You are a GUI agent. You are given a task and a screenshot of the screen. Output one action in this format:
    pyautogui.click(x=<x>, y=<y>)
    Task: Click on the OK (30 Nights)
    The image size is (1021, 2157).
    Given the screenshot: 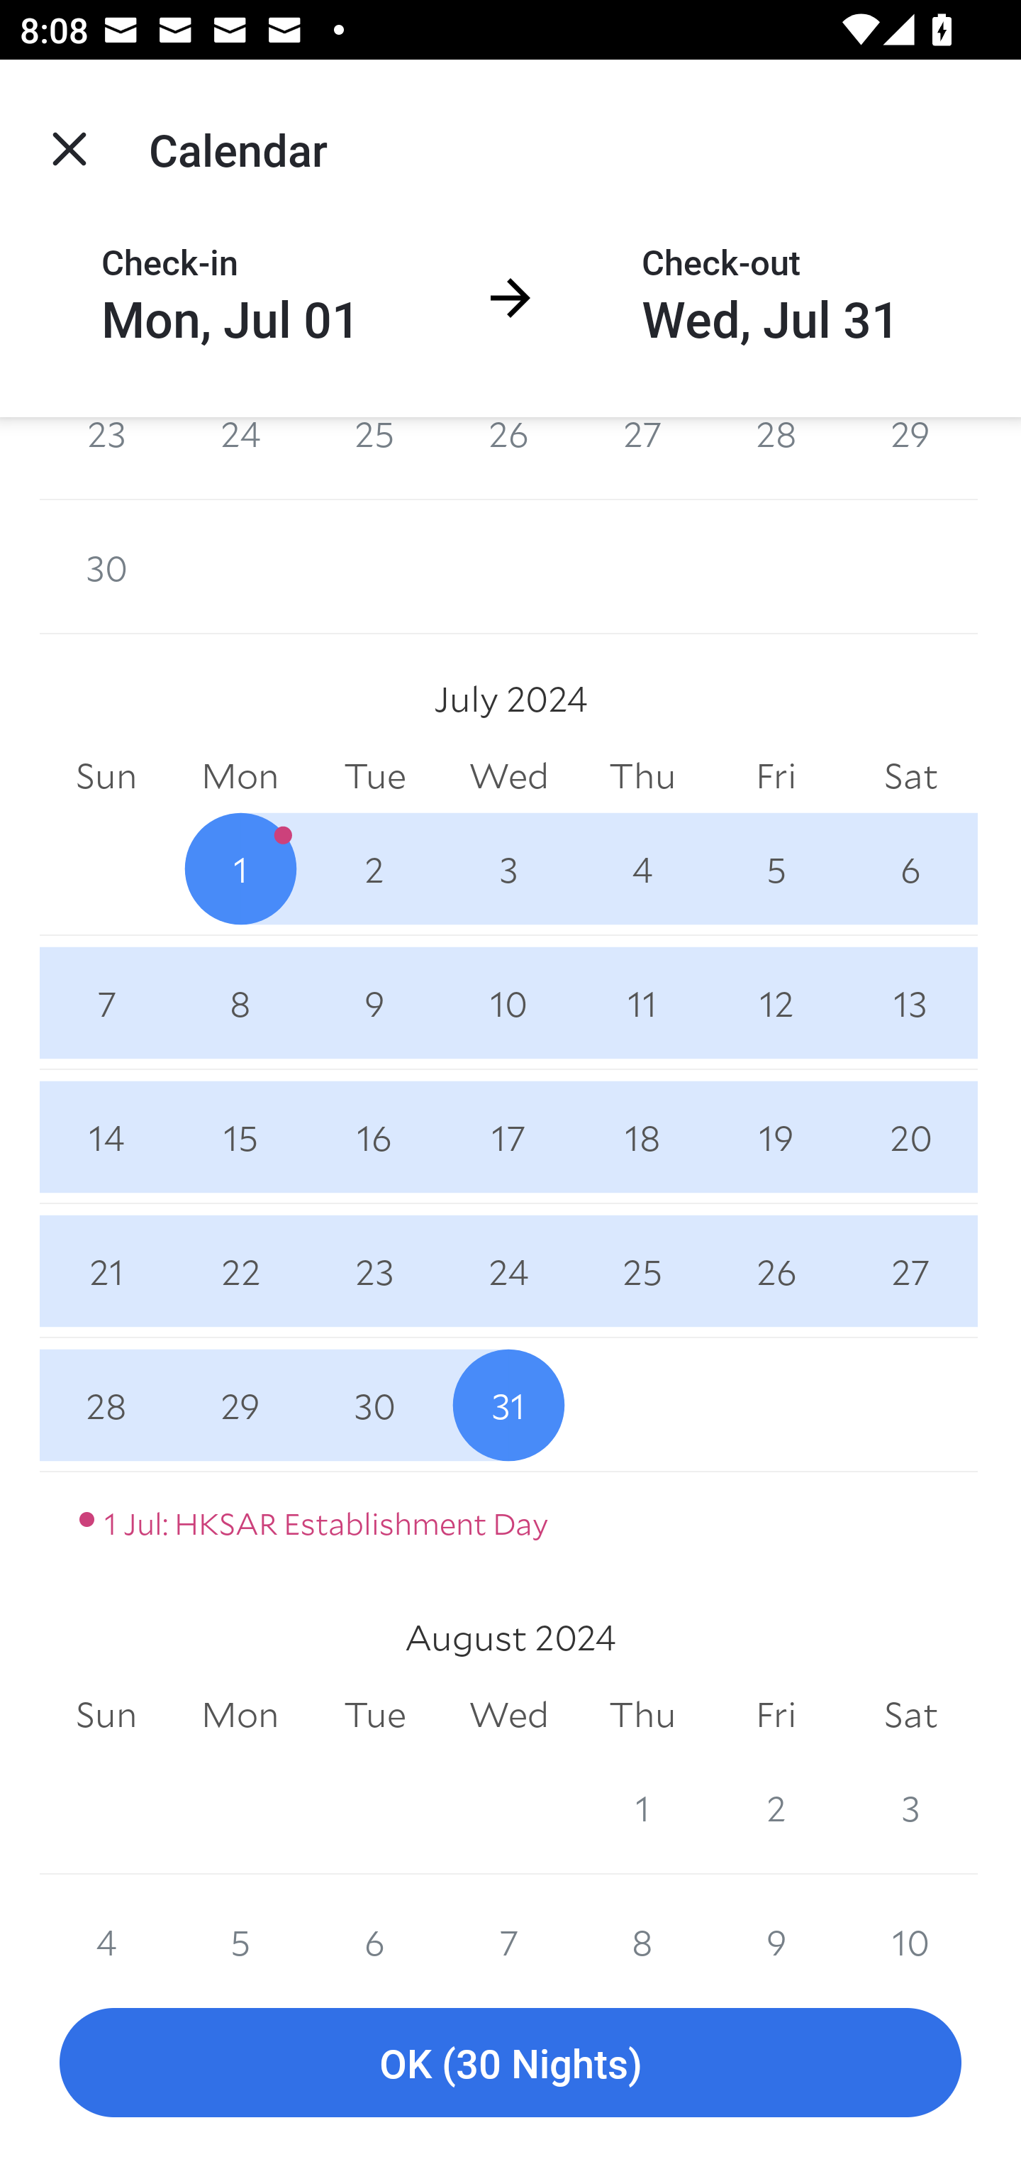 What is the action you would take?
    pyautogui.click(x=510, y=2063)
    